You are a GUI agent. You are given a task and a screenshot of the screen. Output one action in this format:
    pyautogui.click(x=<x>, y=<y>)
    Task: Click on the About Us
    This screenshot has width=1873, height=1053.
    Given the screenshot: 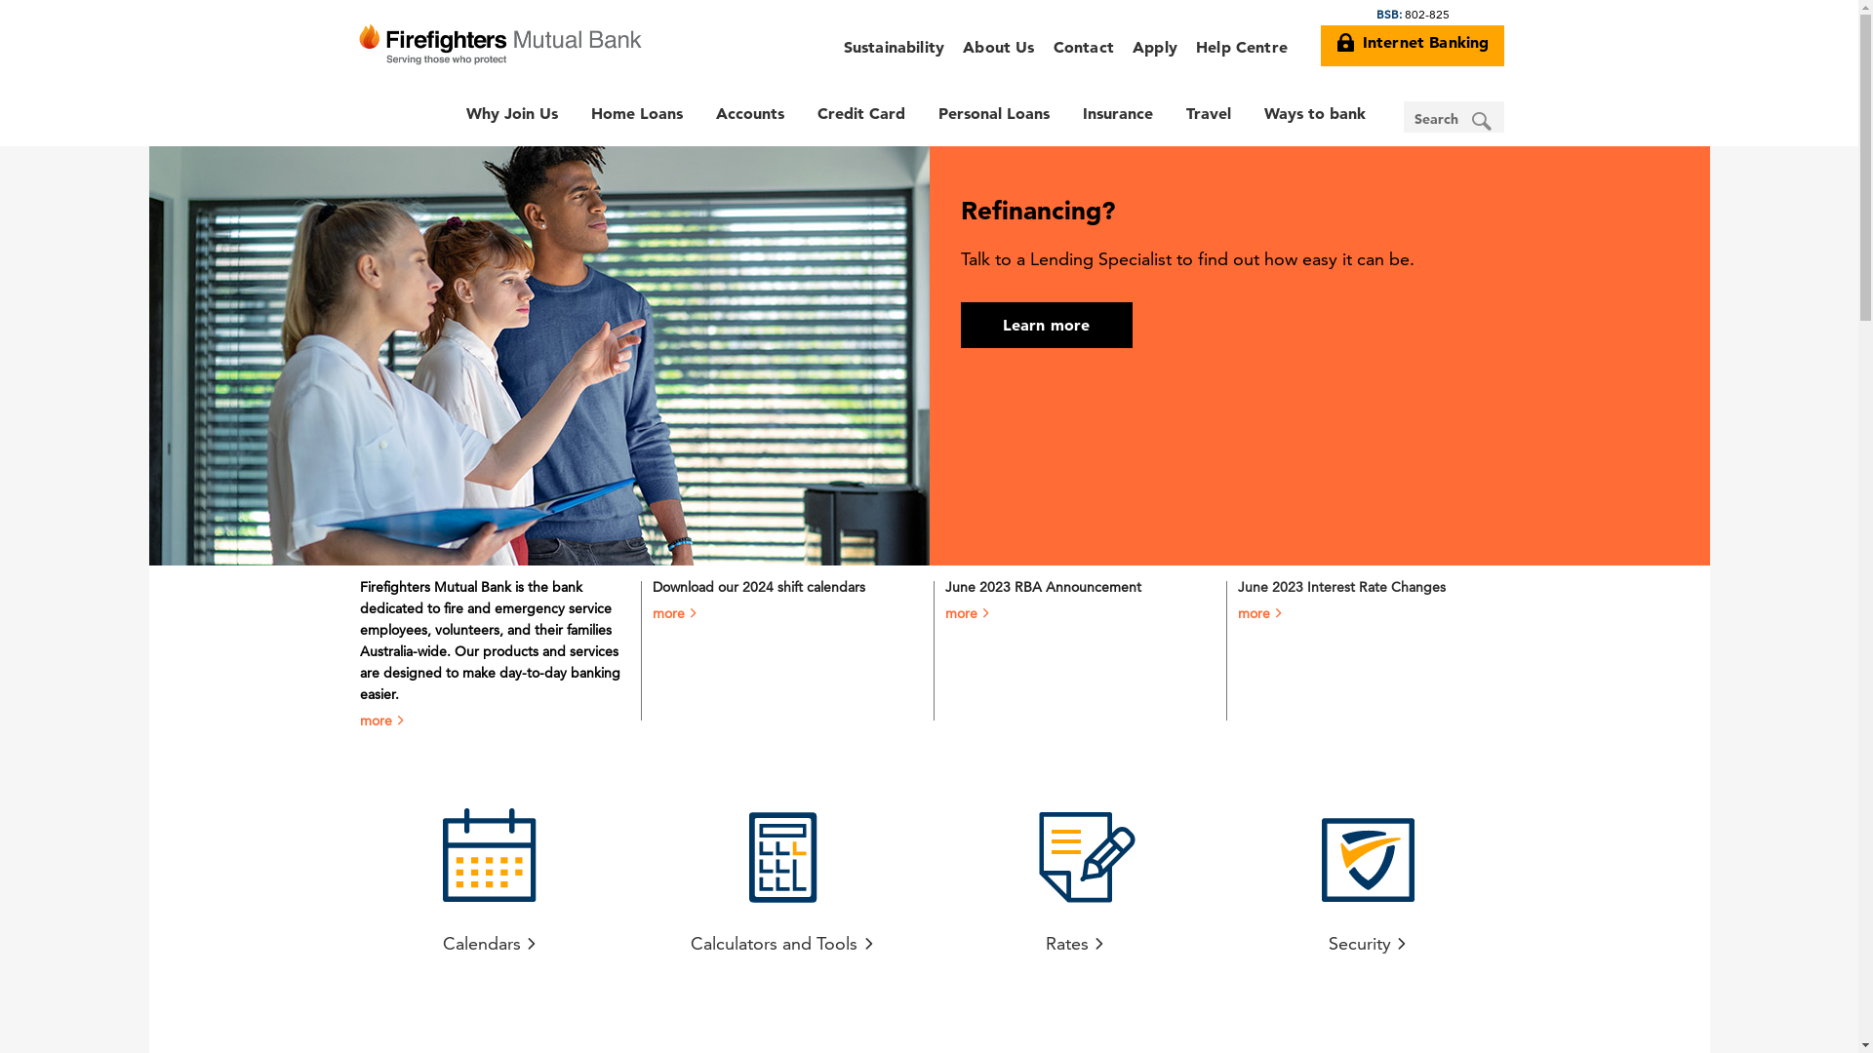 What is the action you would take?
    pyautogui.click(x=999, y=47)
    